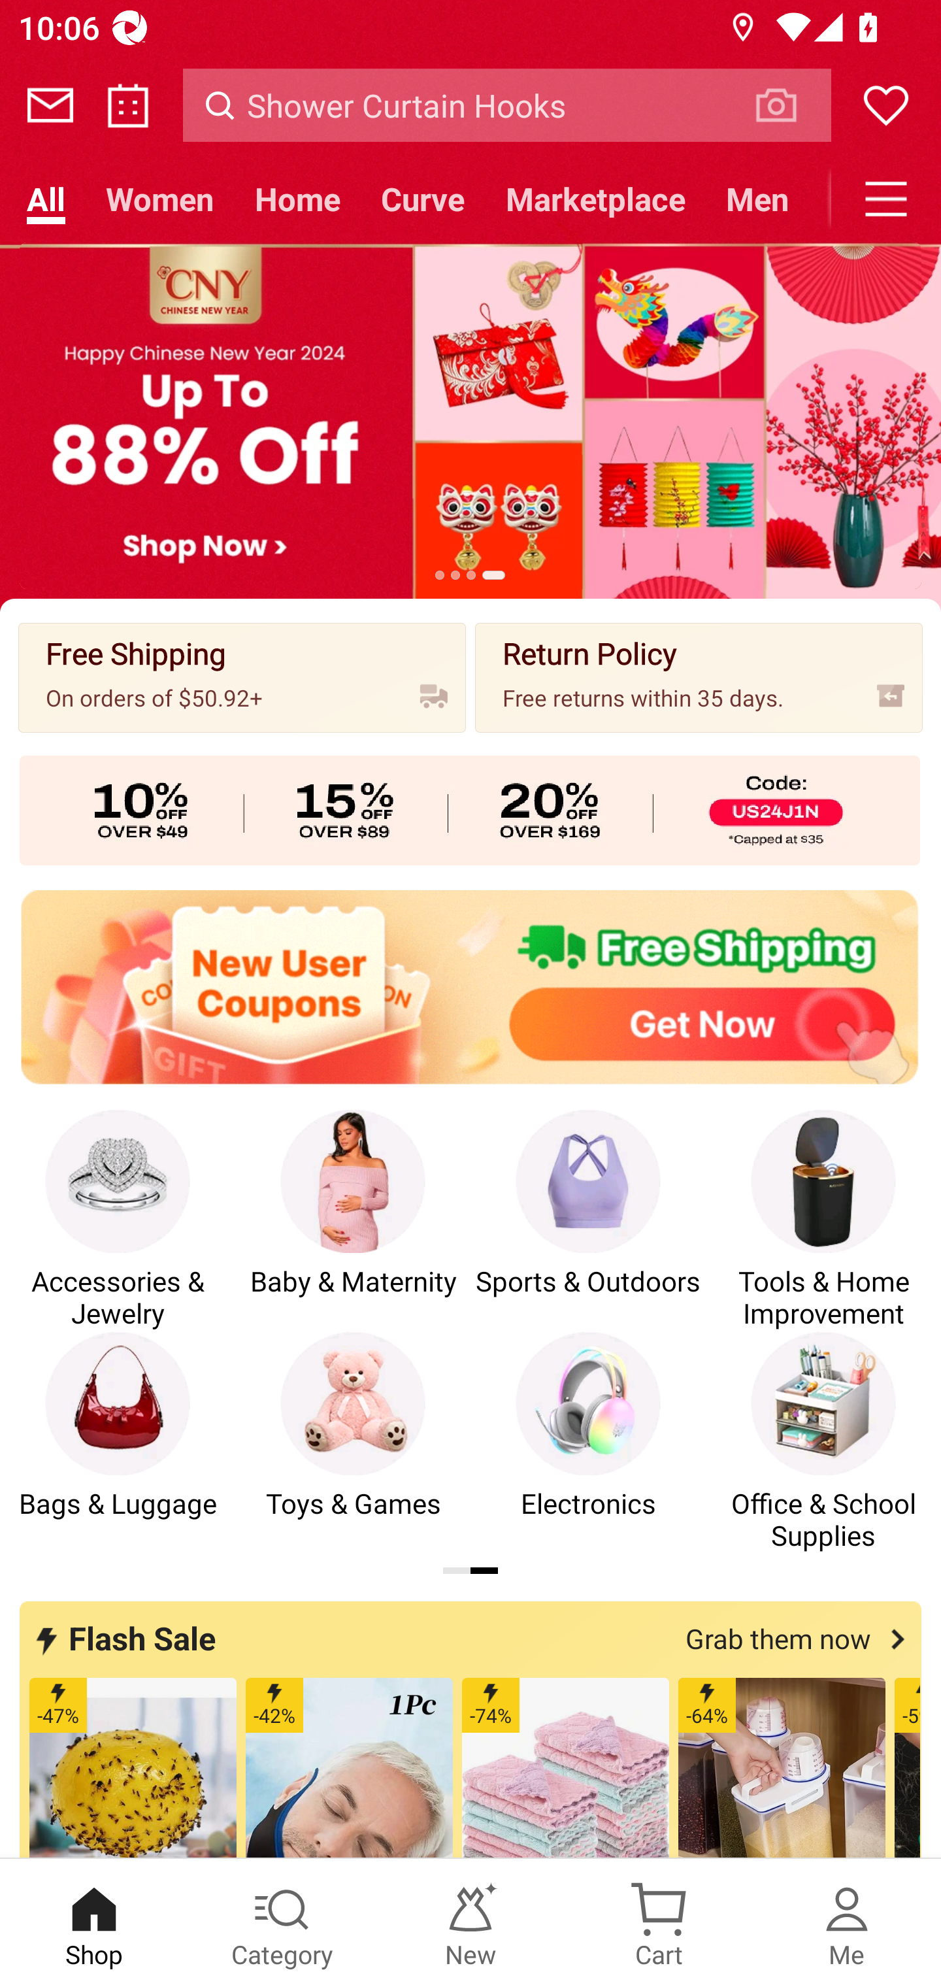  What do you see at coordinates (588, 1442) in the screenshot?
I see `Electronics` at bounding box center [588, 1442].